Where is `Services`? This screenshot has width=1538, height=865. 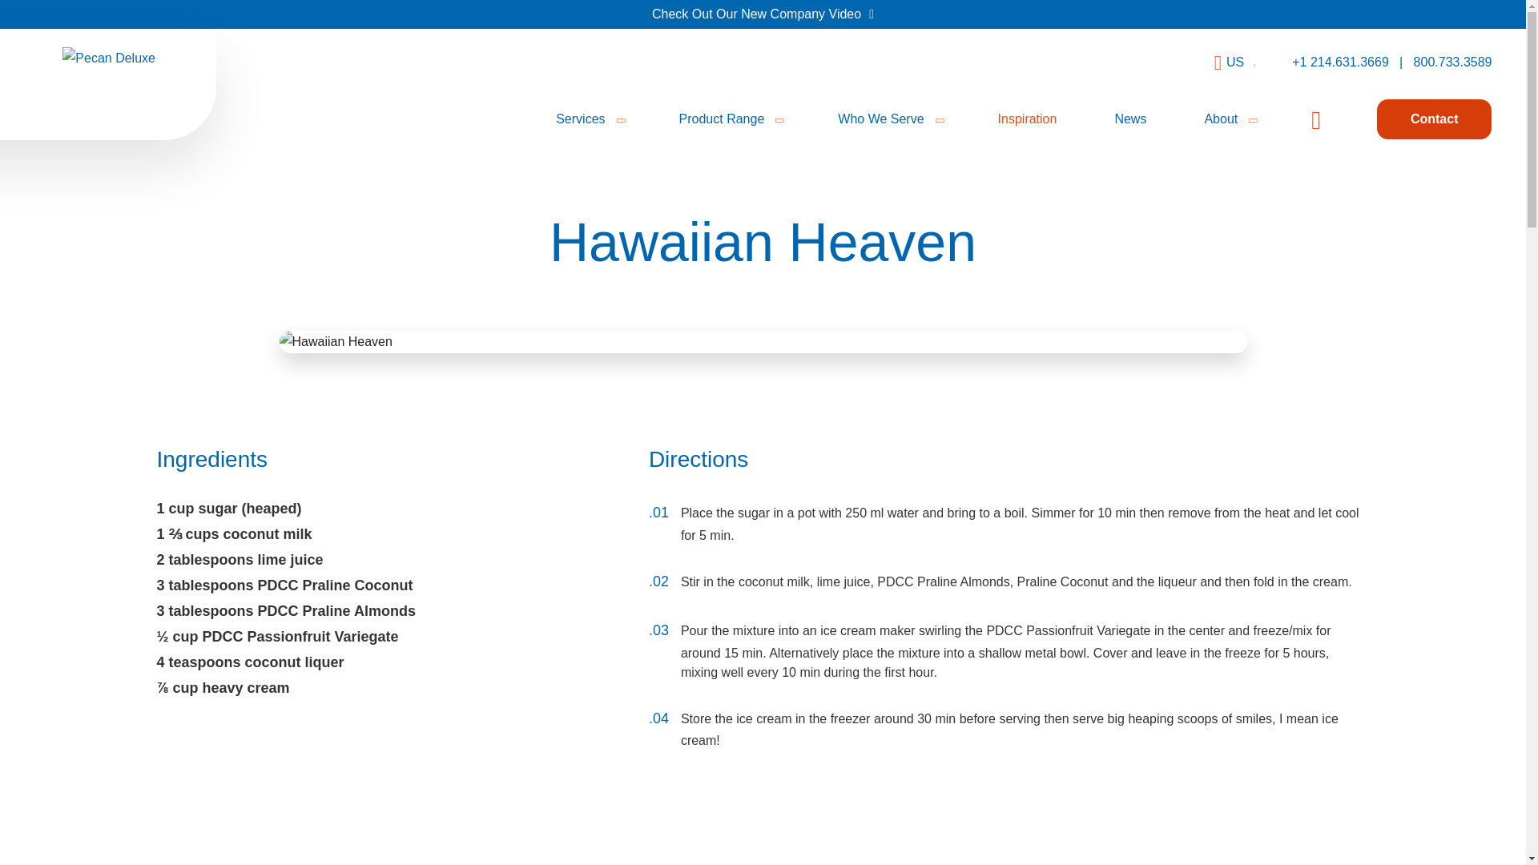 Services is located at coordinates (588, 119).